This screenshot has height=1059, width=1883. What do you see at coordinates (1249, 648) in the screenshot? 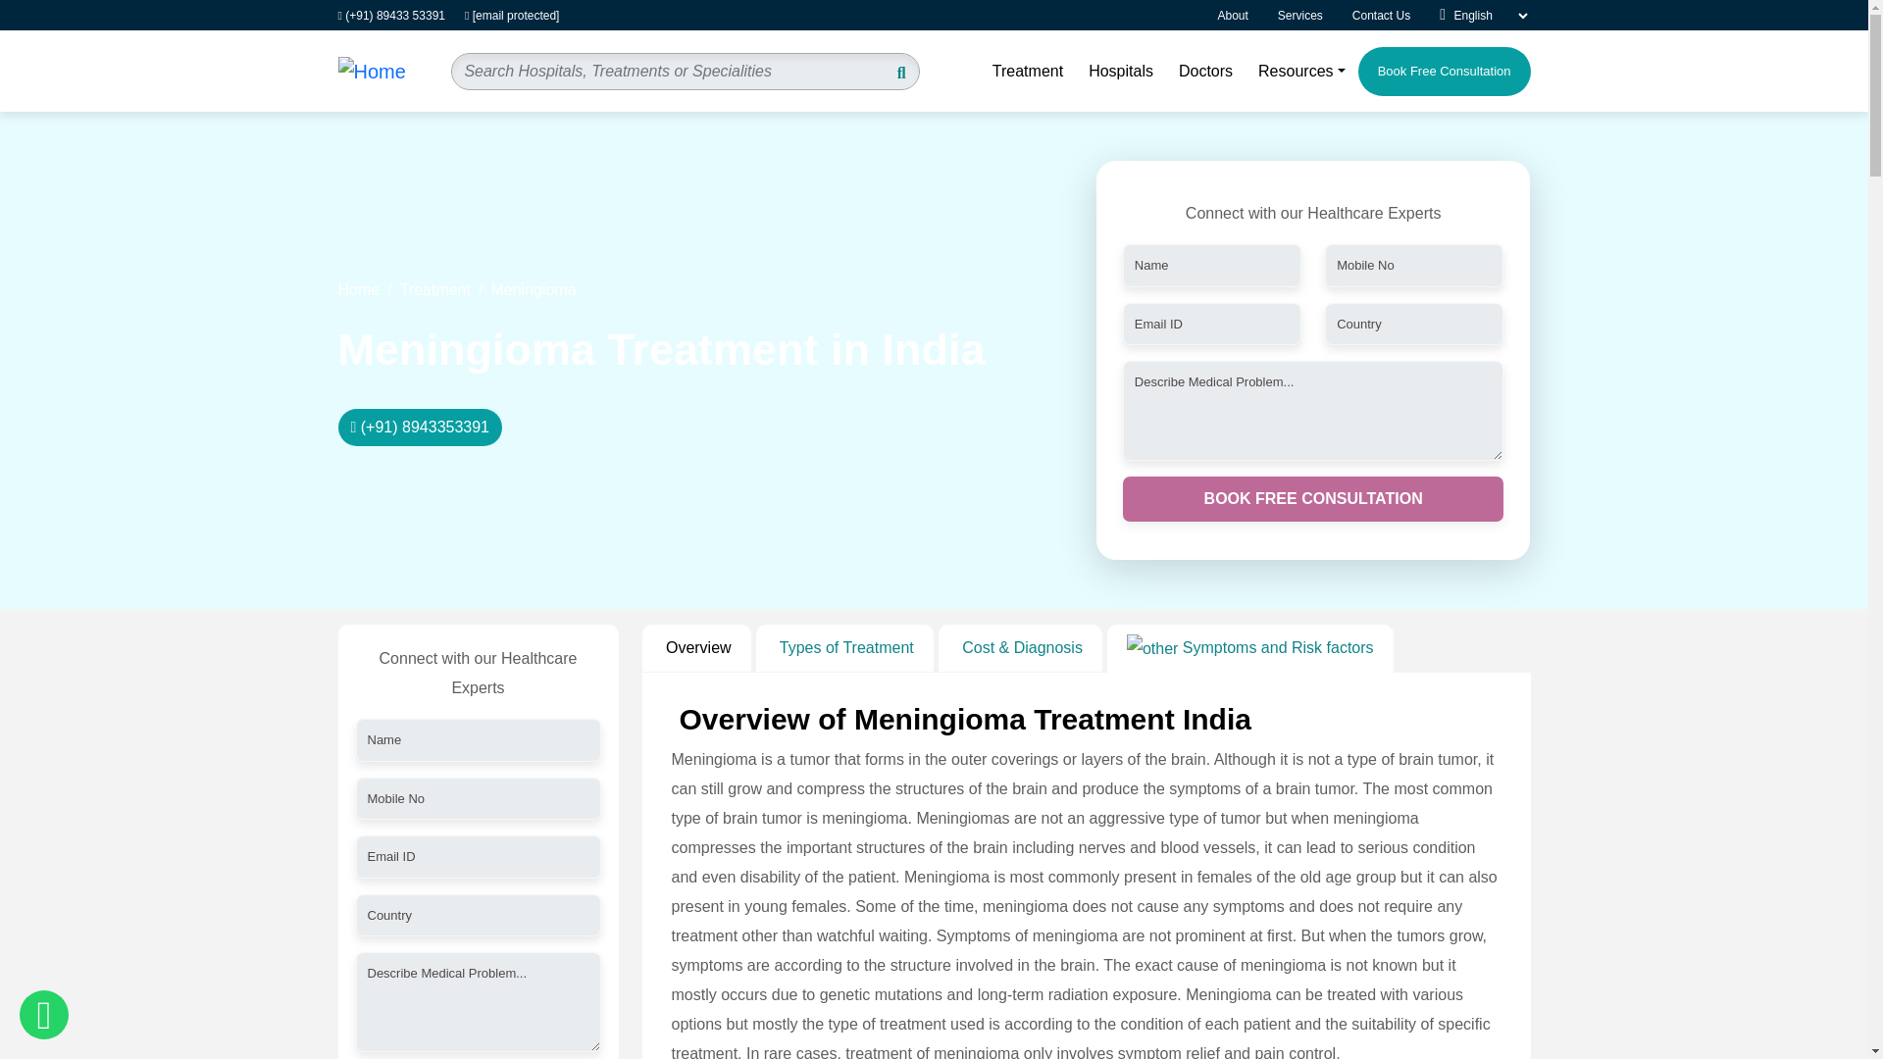
I see `Symptoms and Risk factors` at bounding box center [1249, 648].